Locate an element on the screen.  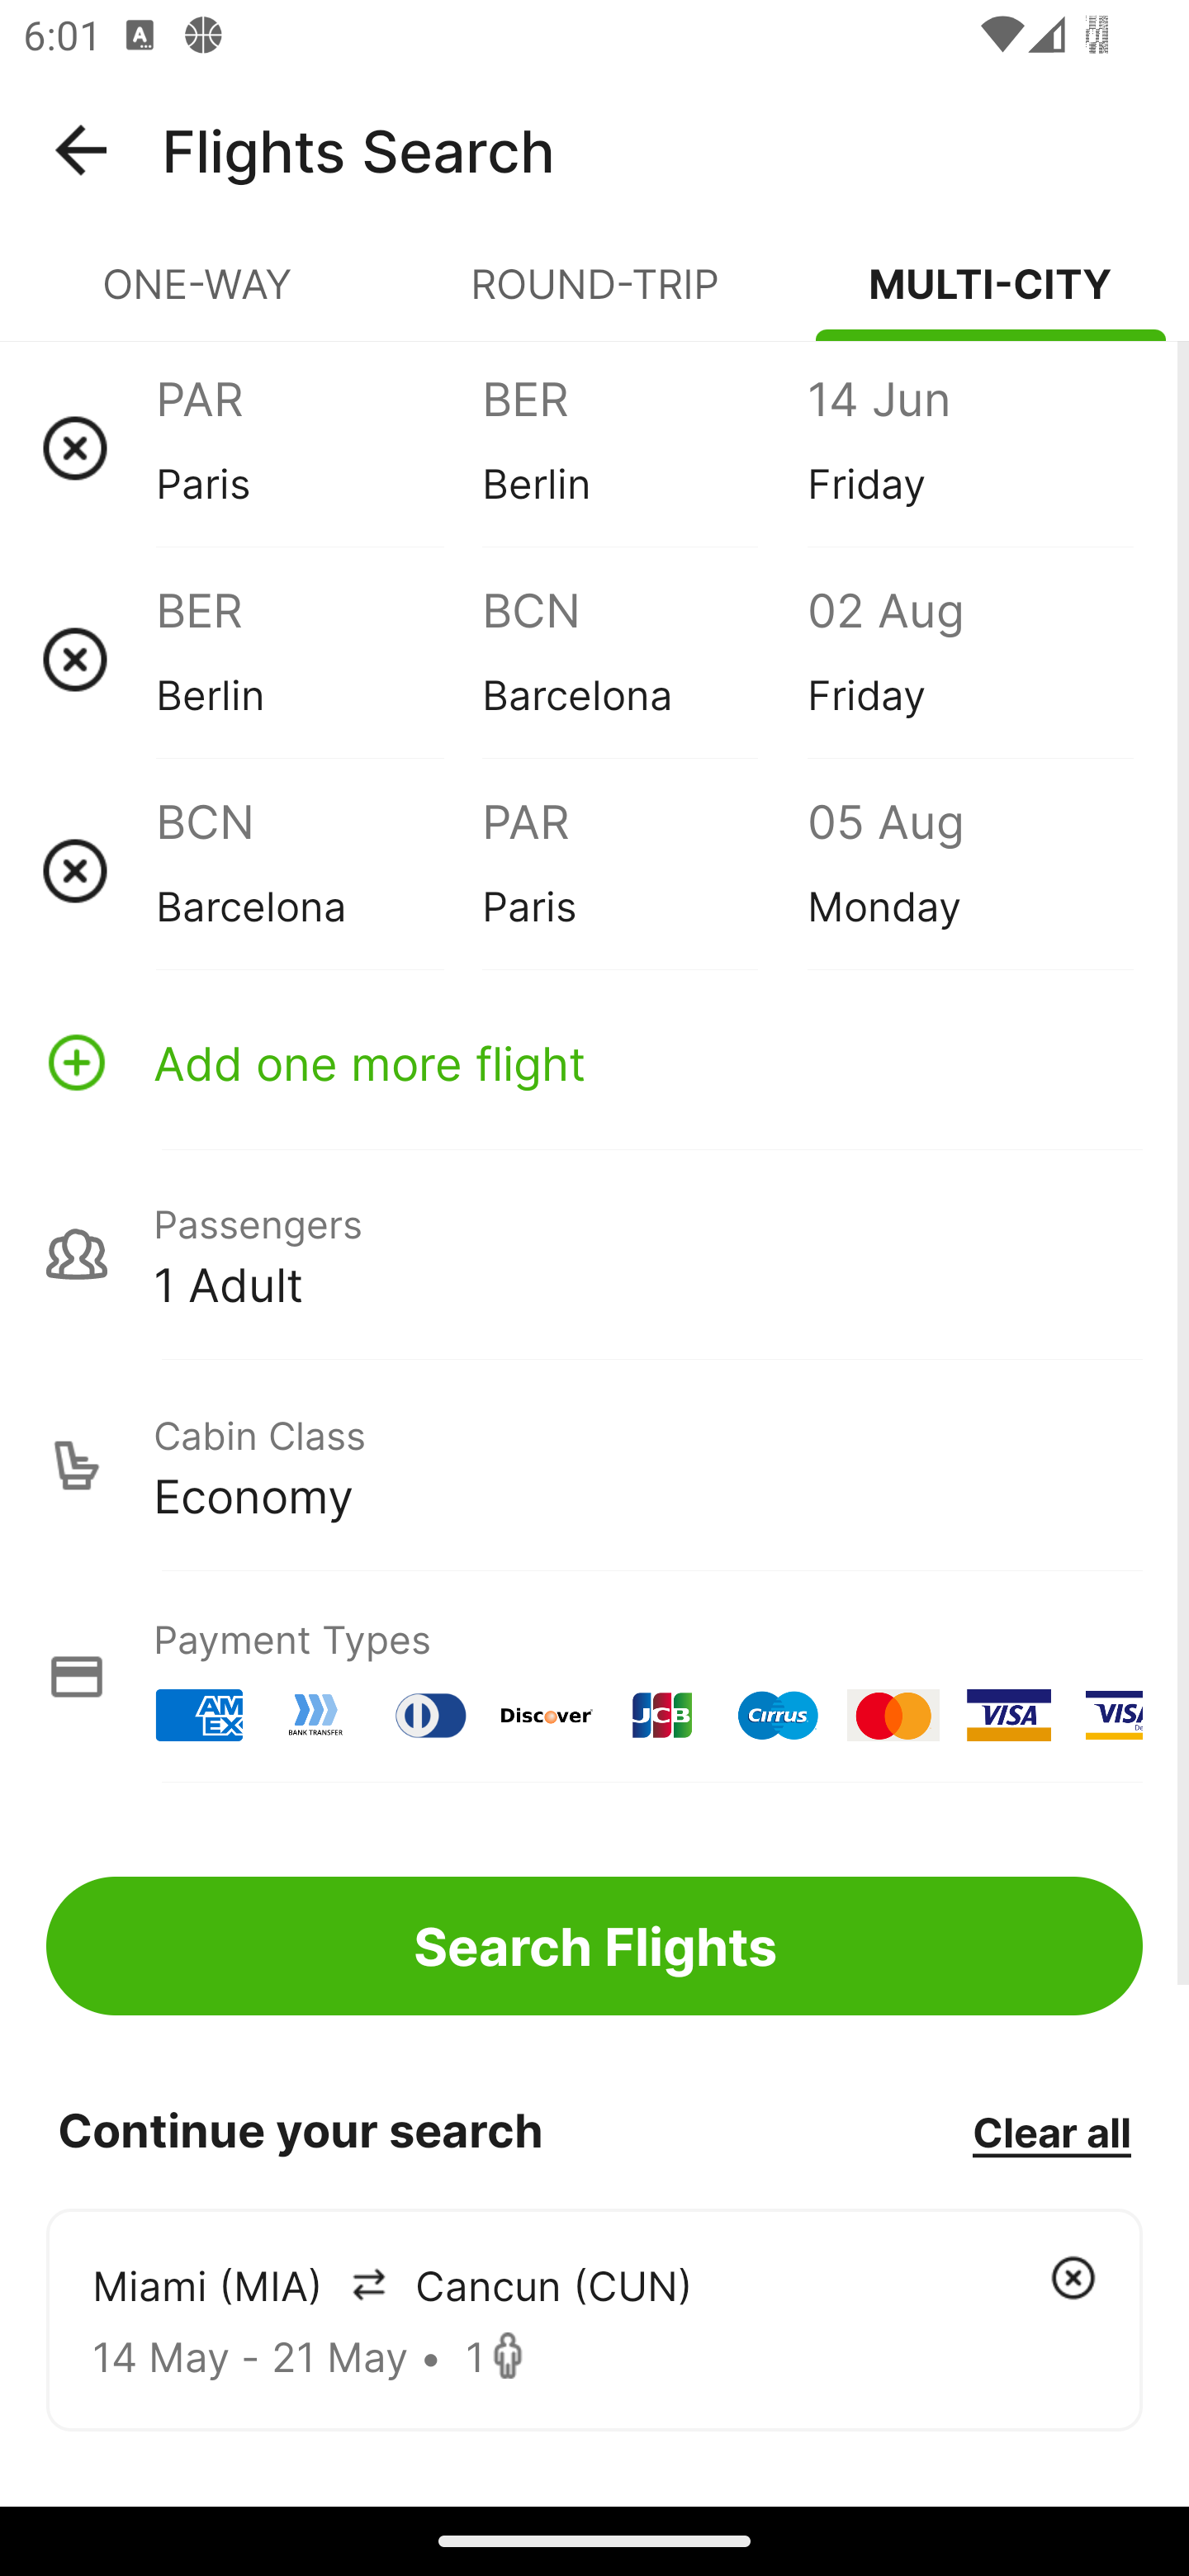
Add one more flight is located at coordinates (594, 1062).